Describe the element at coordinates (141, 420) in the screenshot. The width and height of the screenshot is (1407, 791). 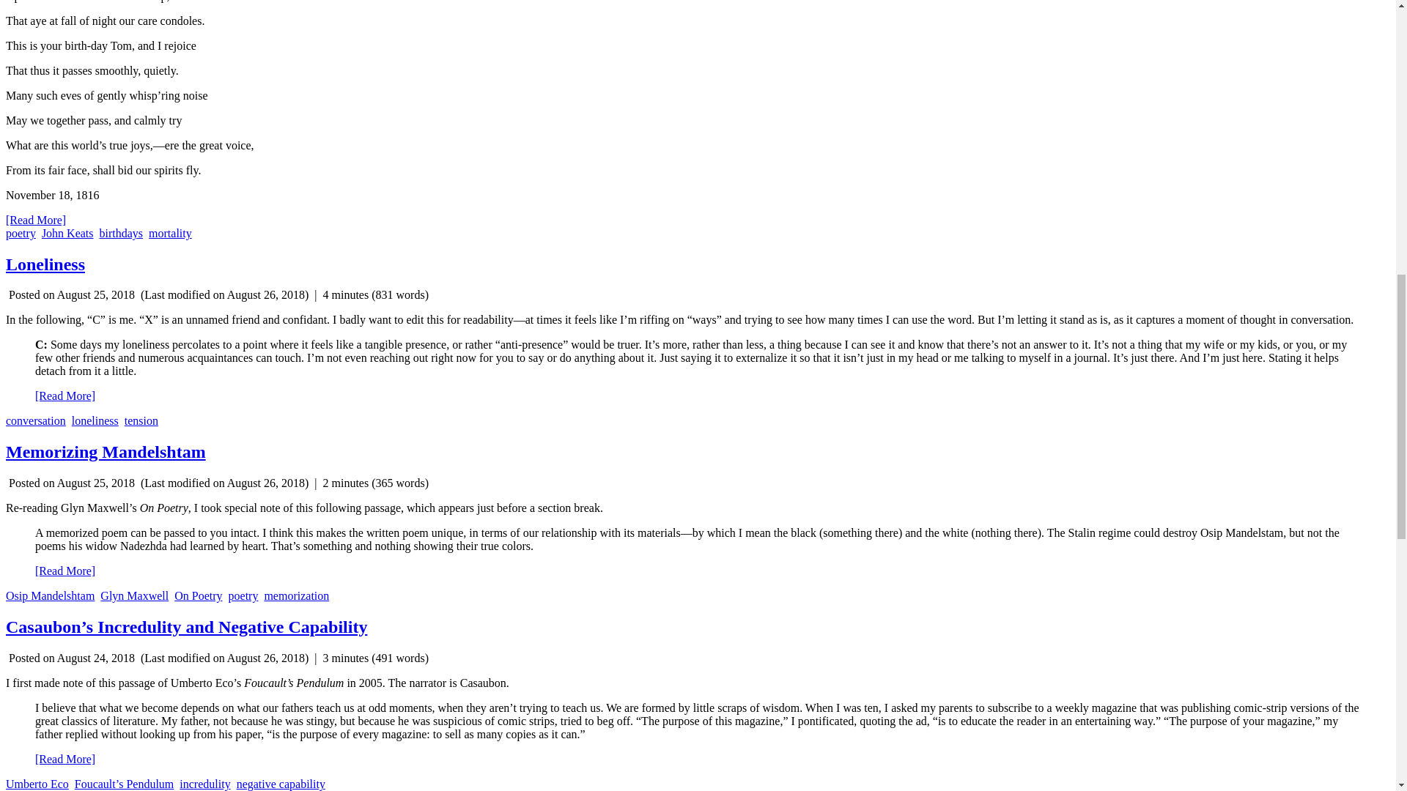
I see `tension` at that location.